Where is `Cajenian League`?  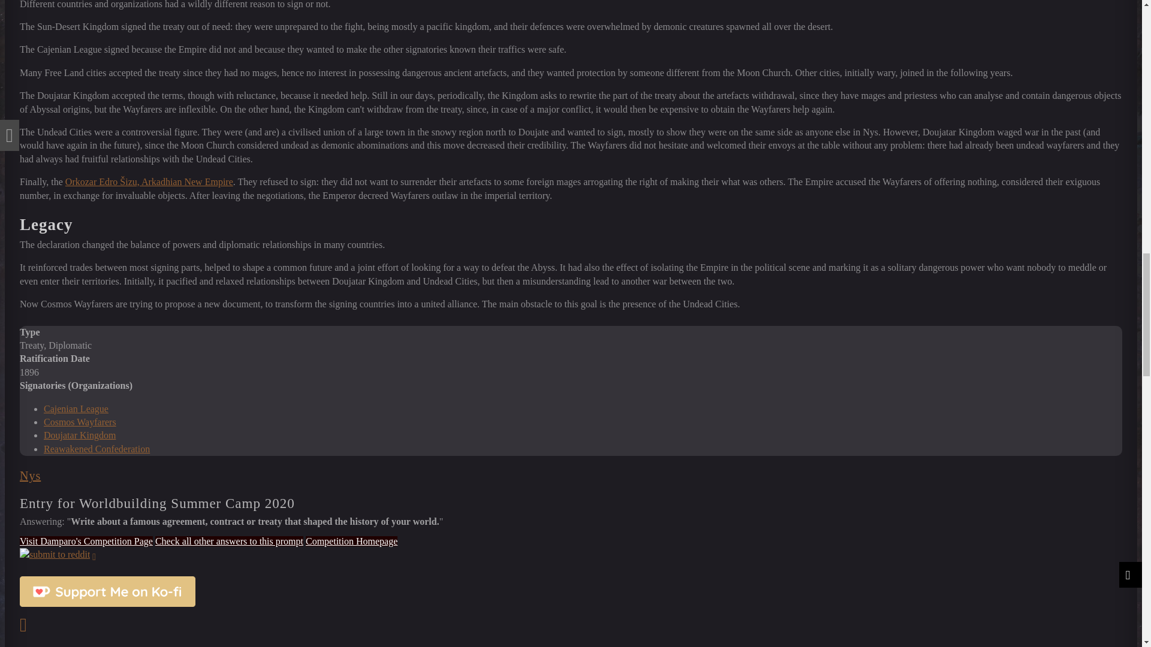 Cajenian League is located at coordinates (76, 409).